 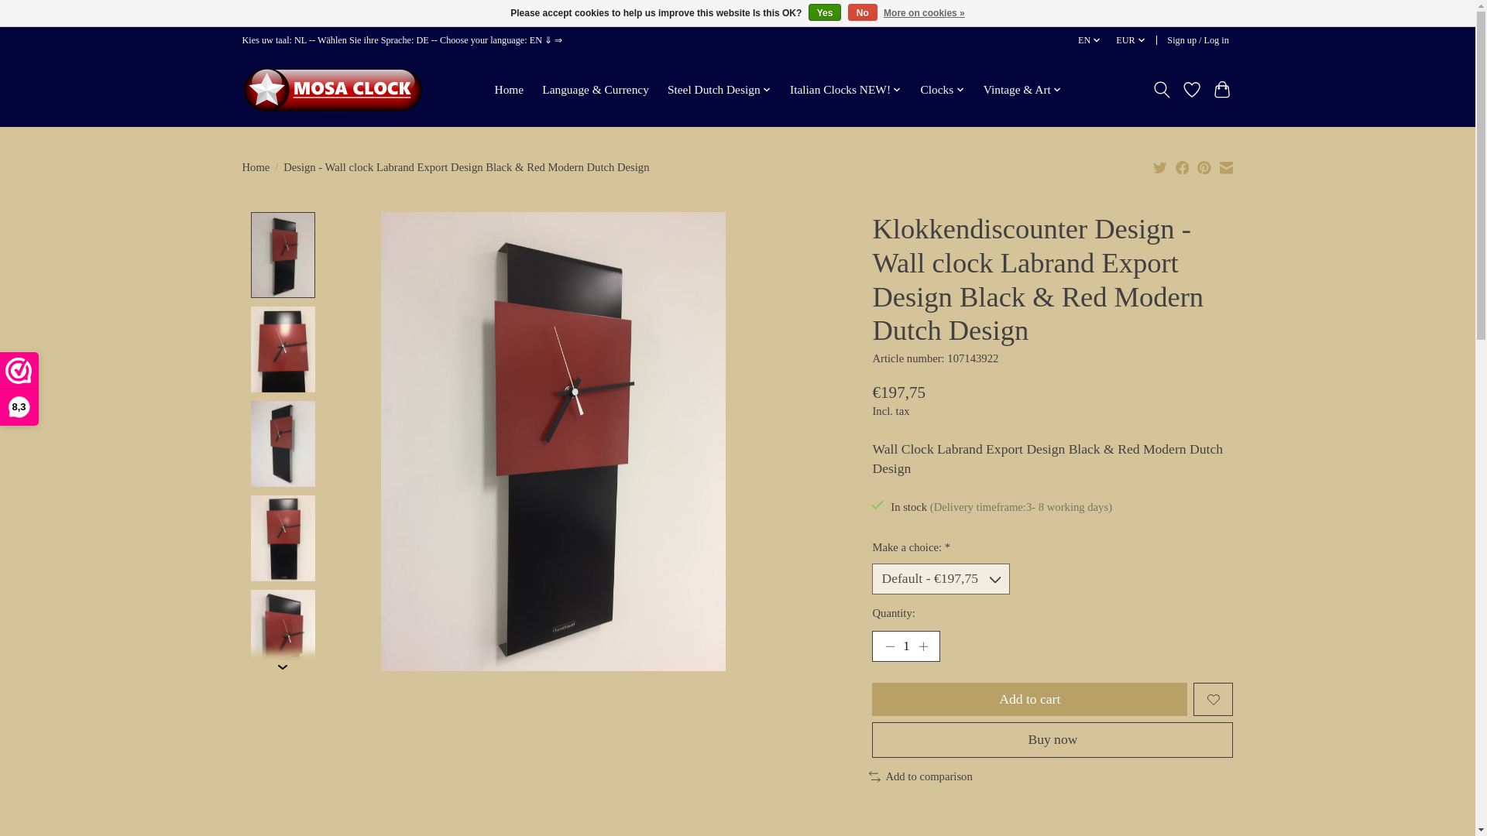 What do you see at coordinates (1132, 40) in the screenshot?
I see `EUR` at bounding box center [1132, 40].